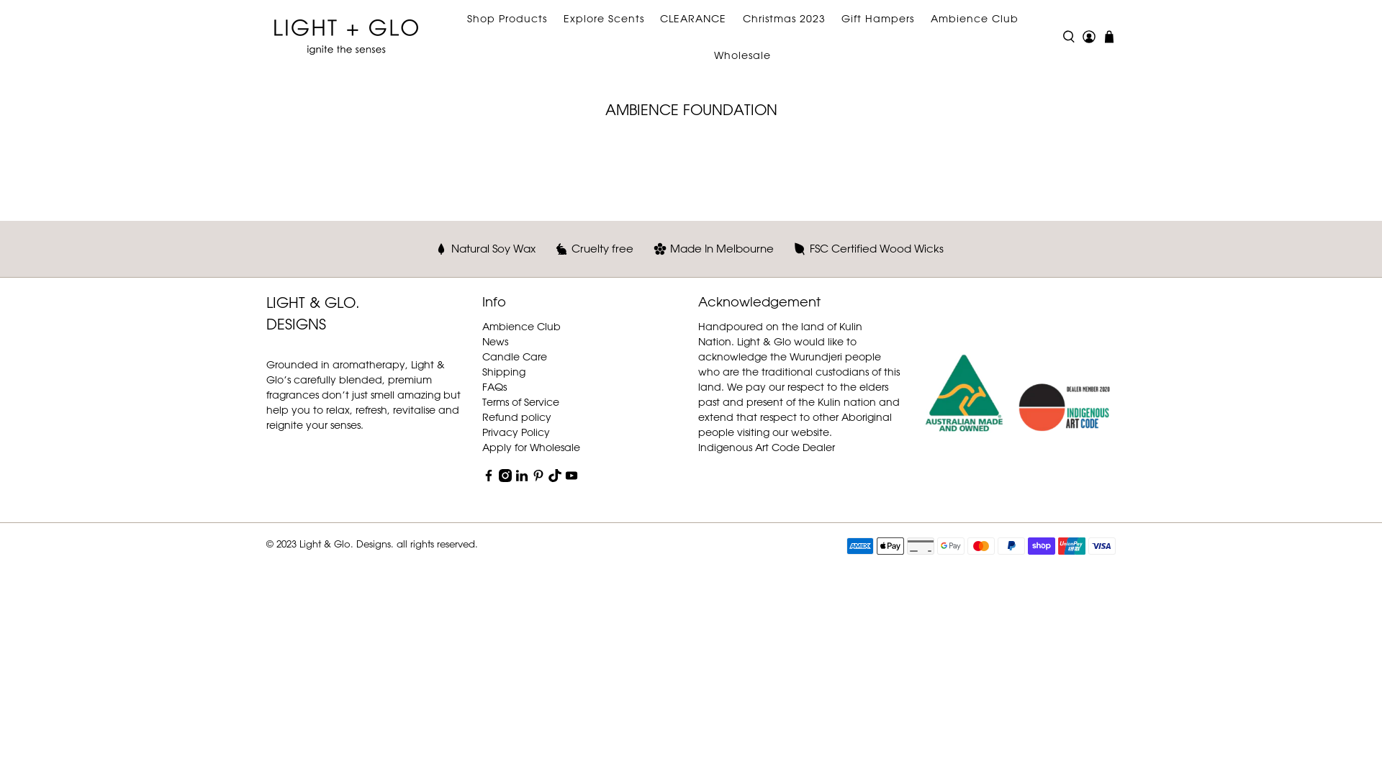  I want to click on Privacy Policy, so click(516, 432).